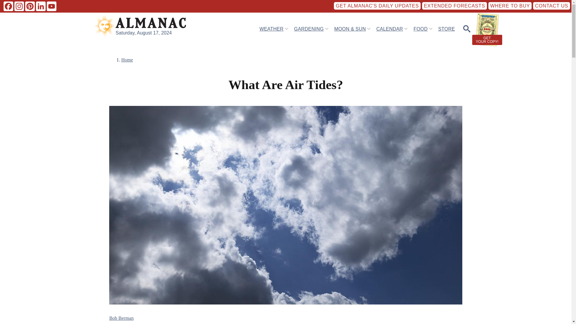  I want to click on LinkedIn, so click(40, 6).